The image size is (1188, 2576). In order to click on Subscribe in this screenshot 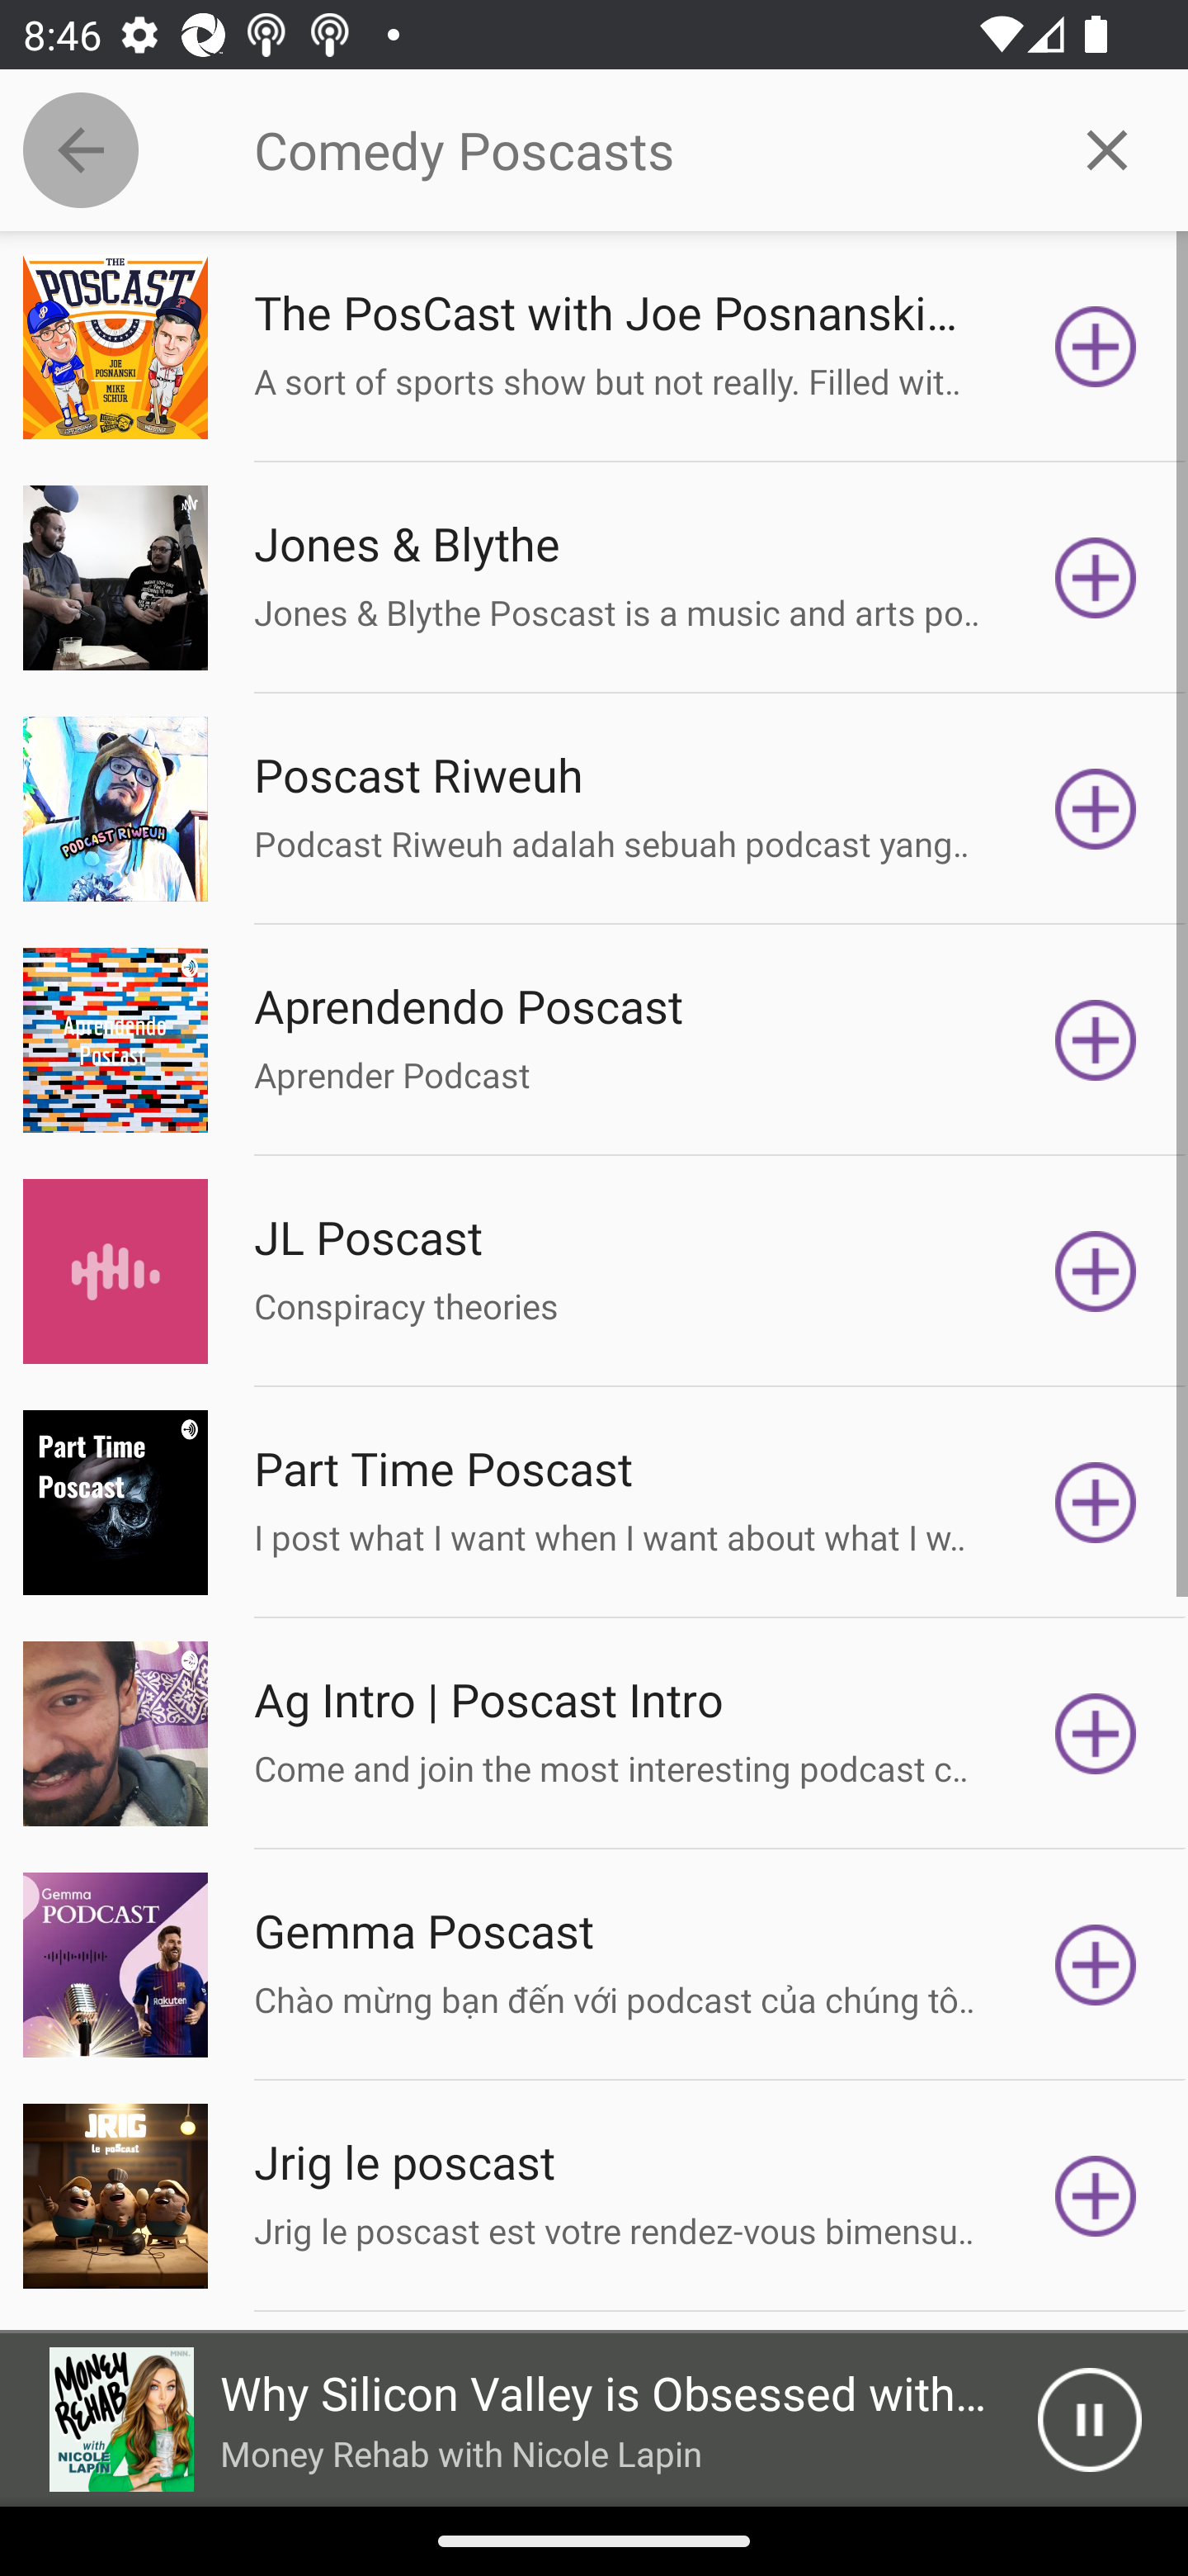, I will do `click(1096, 1965)`.